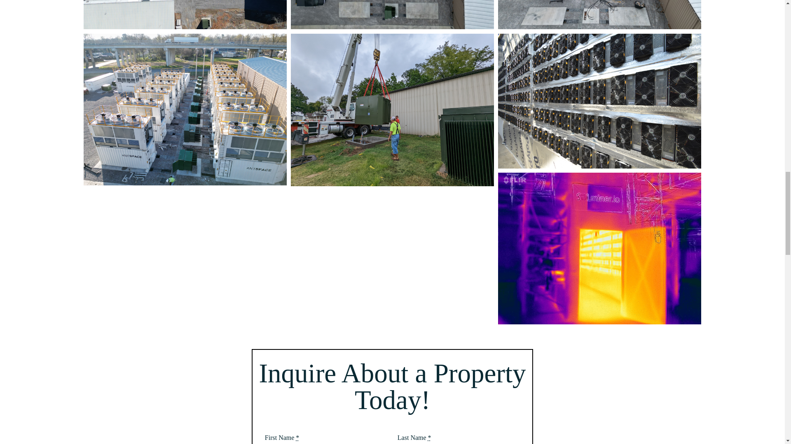  I want to click on SOLminer Completed Cryptocurrency Mining Farms for Sale, so click(392, 15).